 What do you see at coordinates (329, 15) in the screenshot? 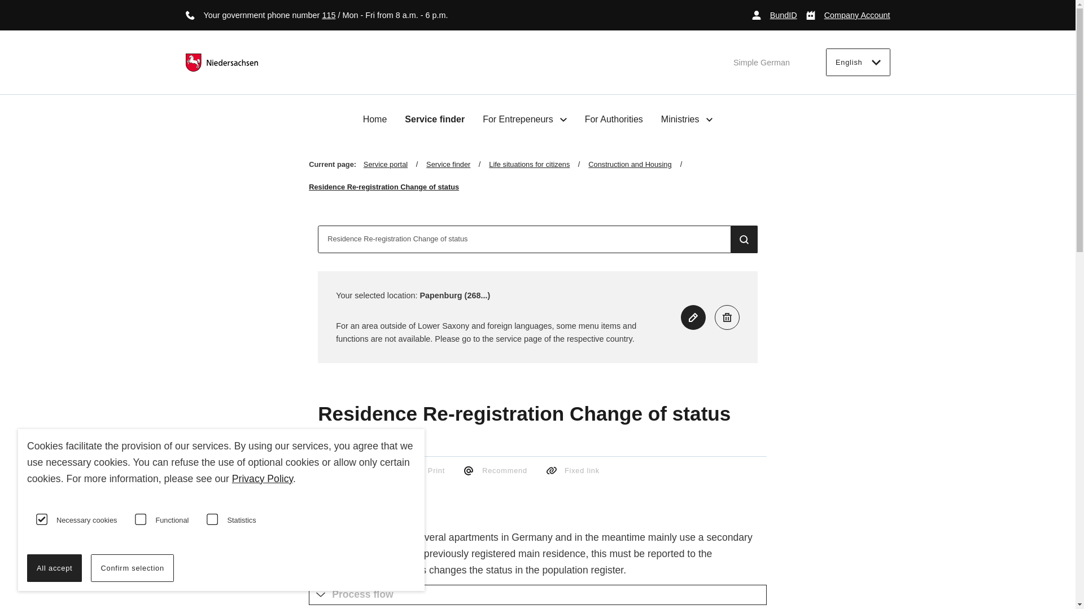
I see `115` at bounding box center [329, 15].